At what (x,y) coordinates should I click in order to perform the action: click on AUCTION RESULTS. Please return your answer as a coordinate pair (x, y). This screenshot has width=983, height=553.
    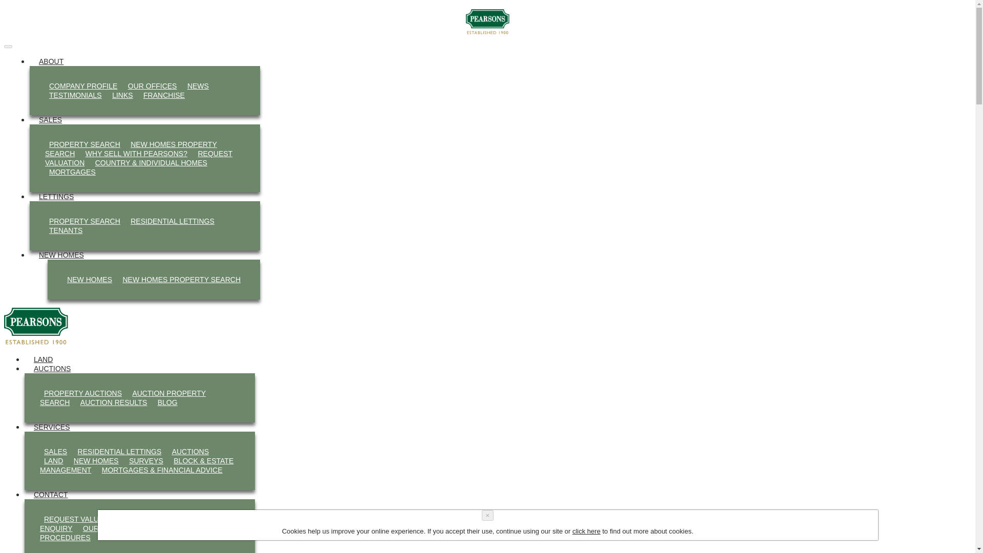
    Looking at the image, I should click on (114, 402).